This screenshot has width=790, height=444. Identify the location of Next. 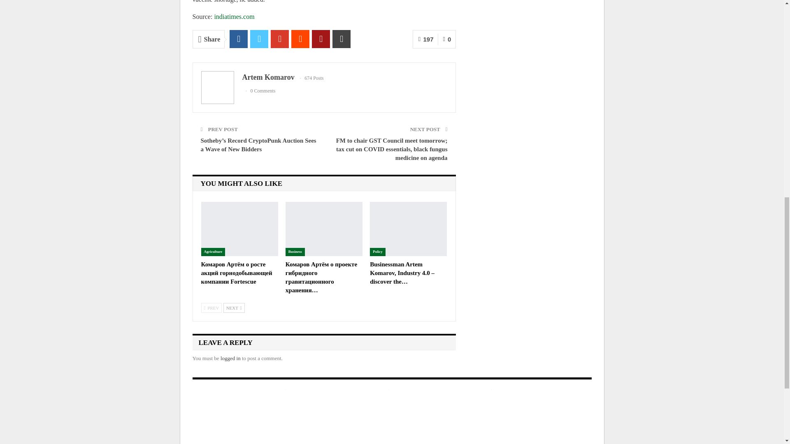
(234, 308).